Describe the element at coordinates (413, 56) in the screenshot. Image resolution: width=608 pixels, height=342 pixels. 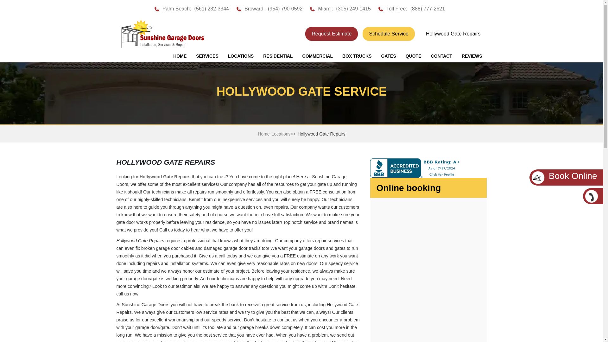
I see `QUOTE` at that location.